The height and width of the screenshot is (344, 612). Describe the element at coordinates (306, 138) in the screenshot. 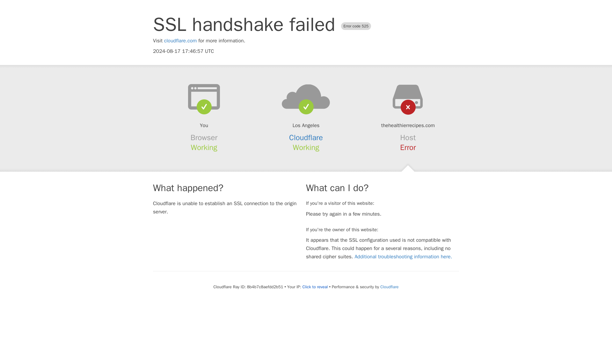

I see `Cloudflare` at that location.